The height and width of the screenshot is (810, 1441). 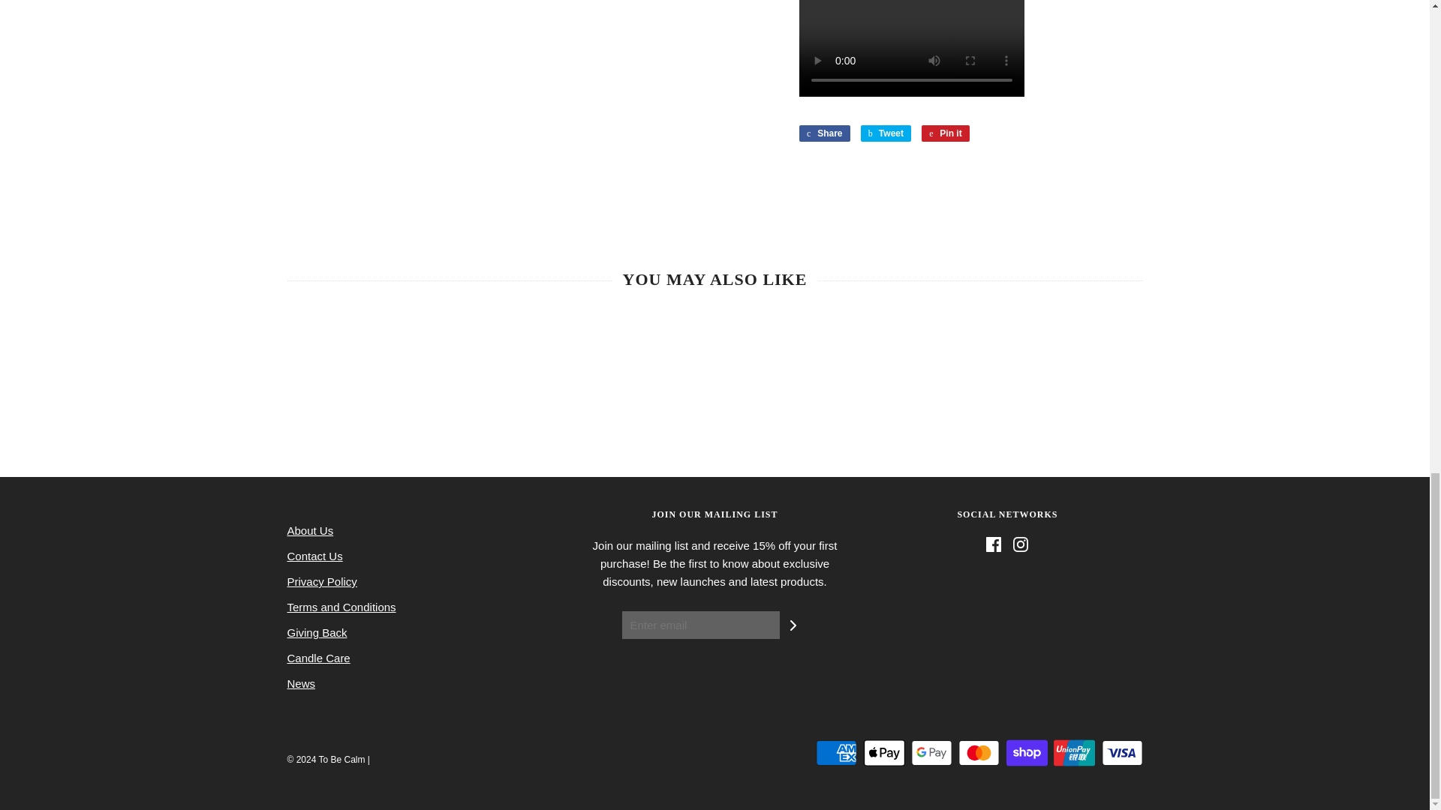 What do you see at coordinates (994, 544) in the screenshot?
I see `Facebook icon` at bounding box center [994, 544].